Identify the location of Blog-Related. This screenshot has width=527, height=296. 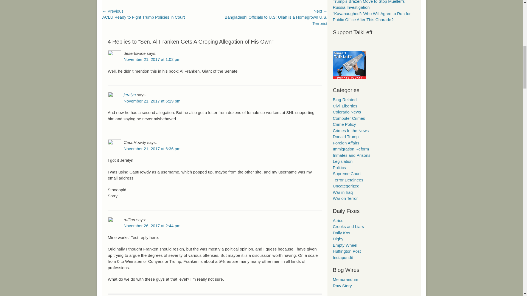
(344, 99).